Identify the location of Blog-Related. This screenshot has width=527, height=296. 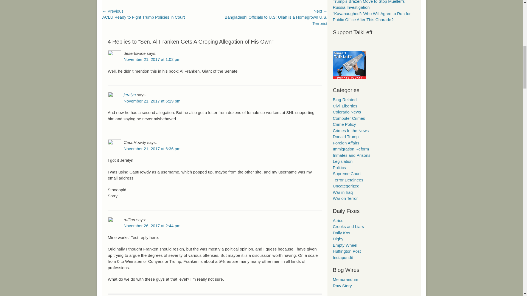
(344, 99).